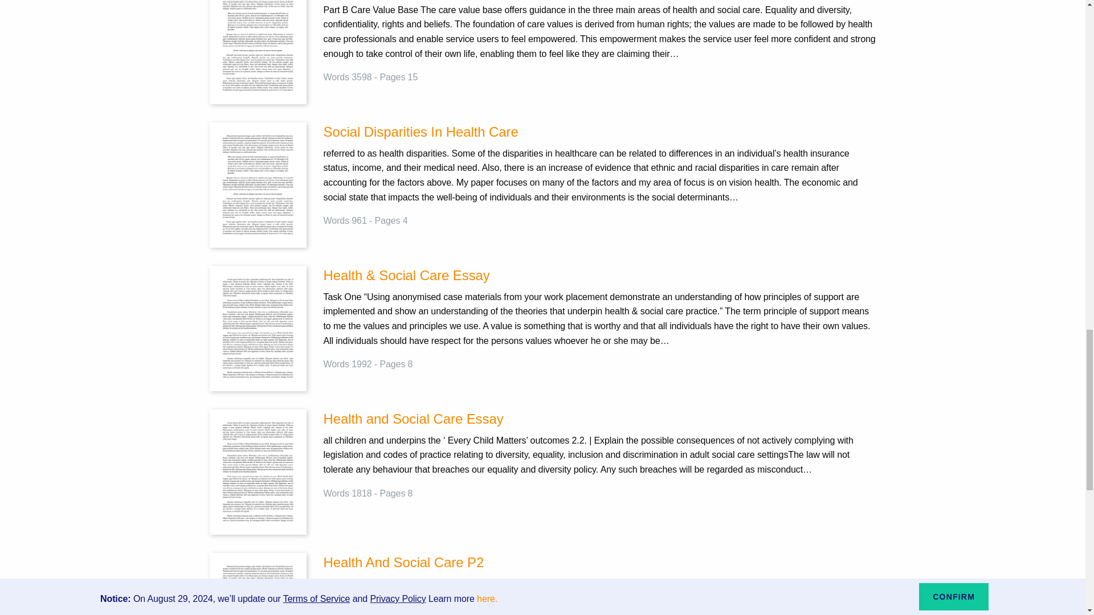 This screenshot has width=1094, height=615. I want to click on Health And Social Care Values, so click(258, 41).